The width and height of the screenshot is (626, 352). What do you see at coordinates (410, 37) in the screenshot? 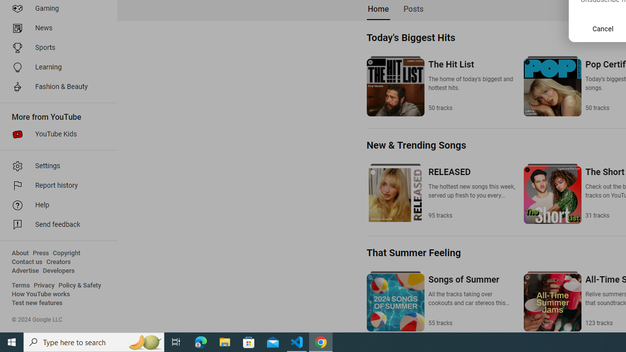
I see `Today's Biggest Hits` at bounding box center [410, 37].